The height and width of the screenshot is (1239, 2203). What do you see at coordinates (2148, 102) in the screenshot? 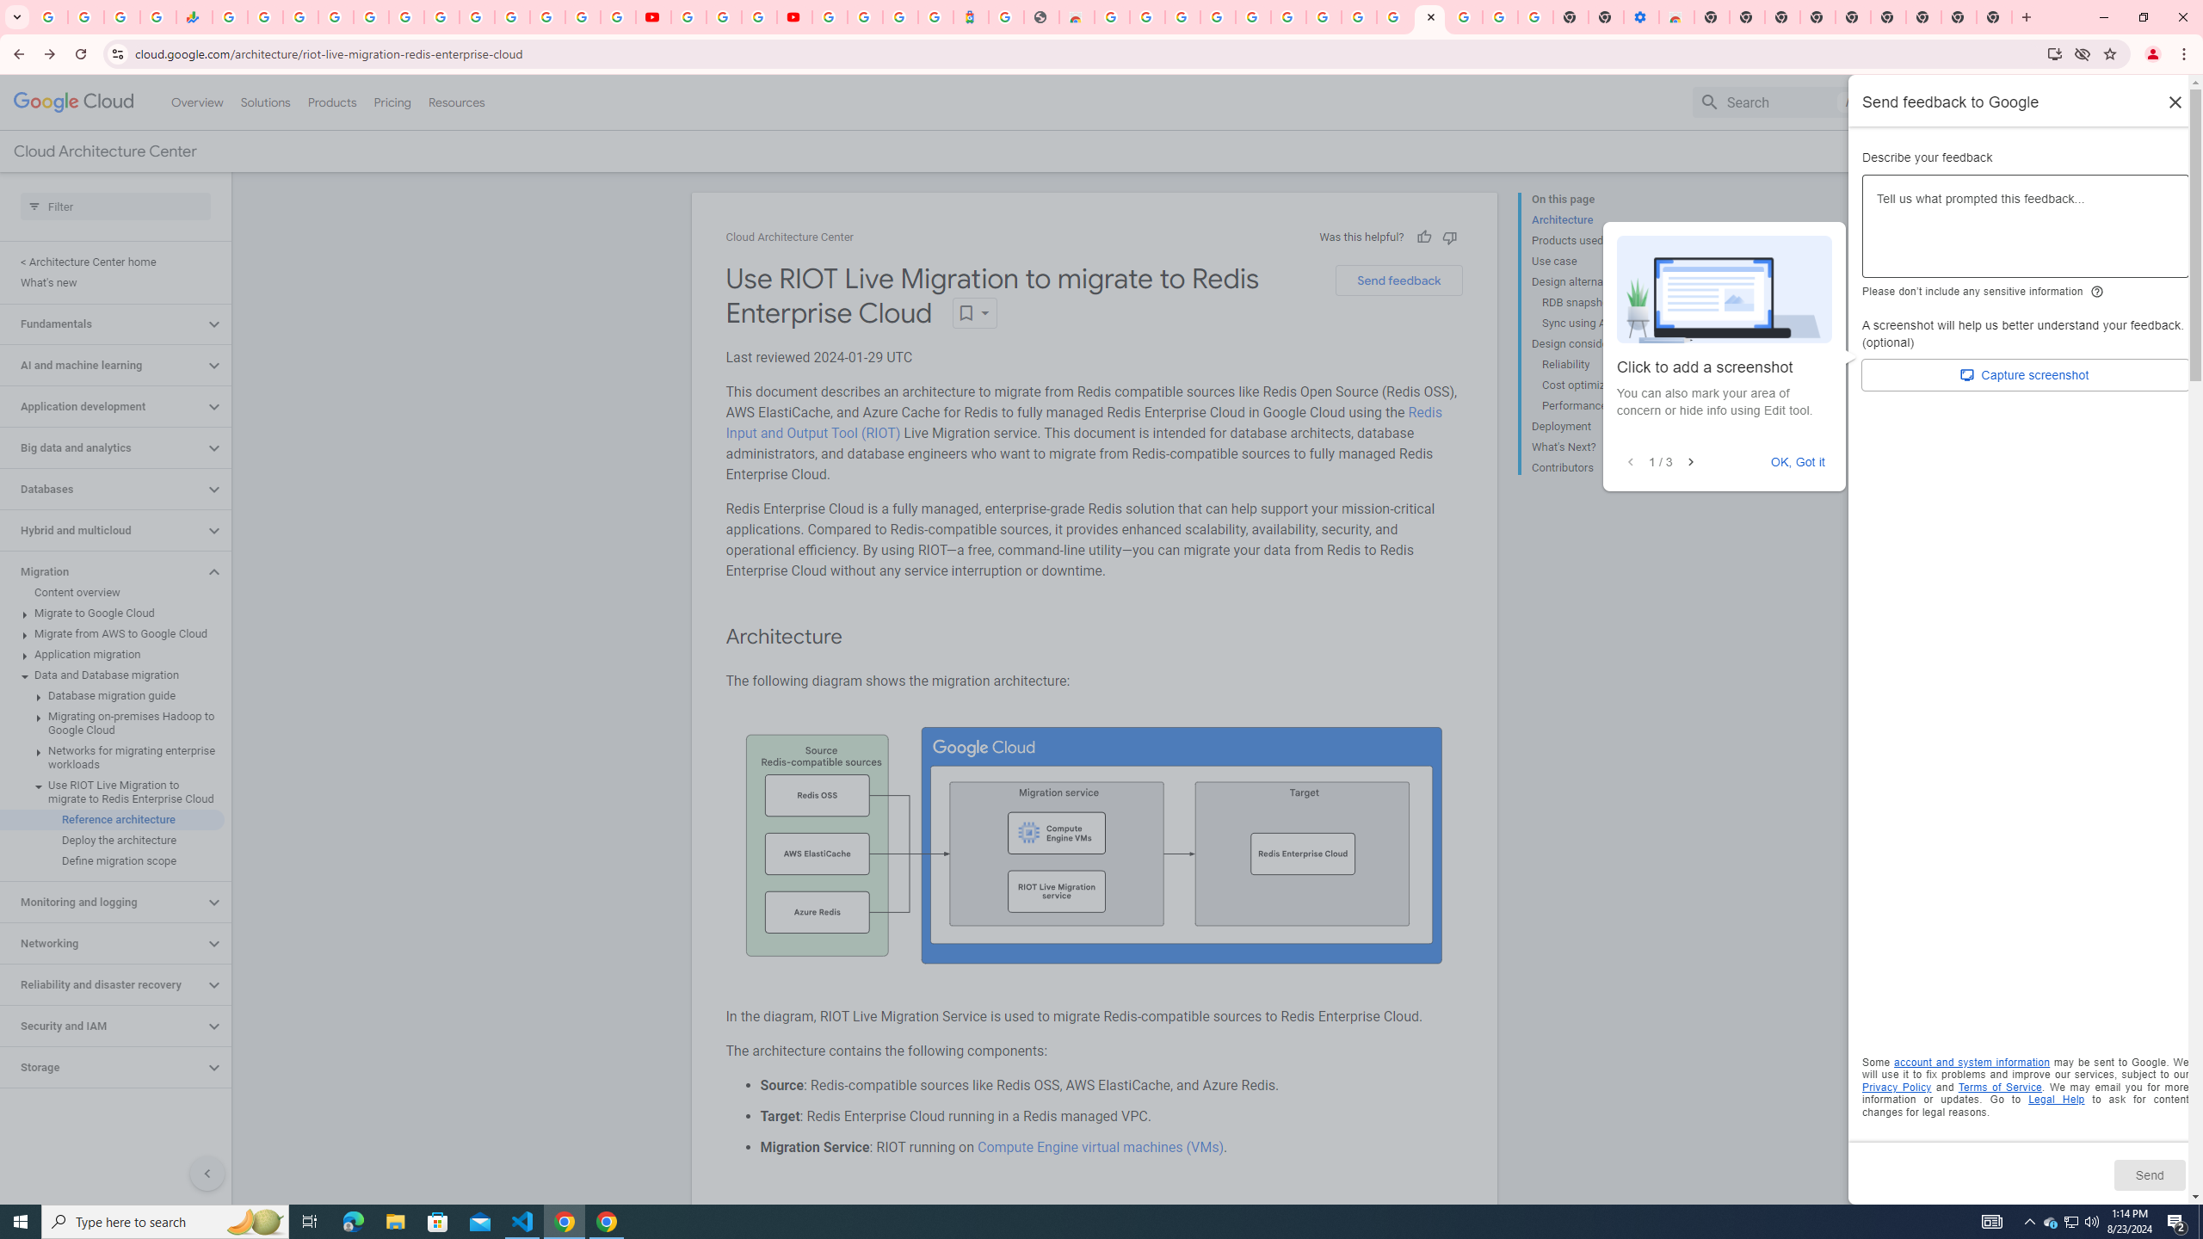
I see `Sign in` at bounding box center [2148, 102].